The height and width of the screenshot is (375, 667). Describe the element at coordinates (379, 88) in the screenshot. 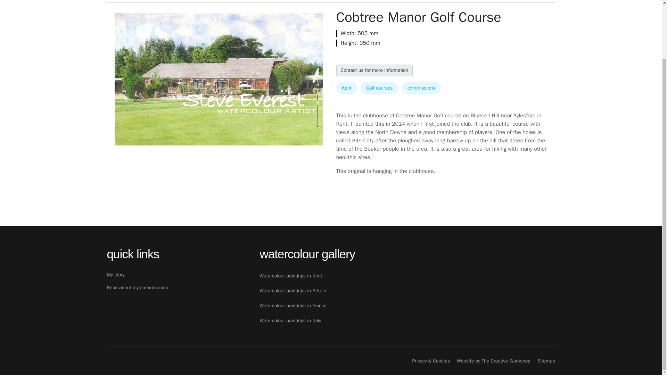

I see `Golf courses` at that location.